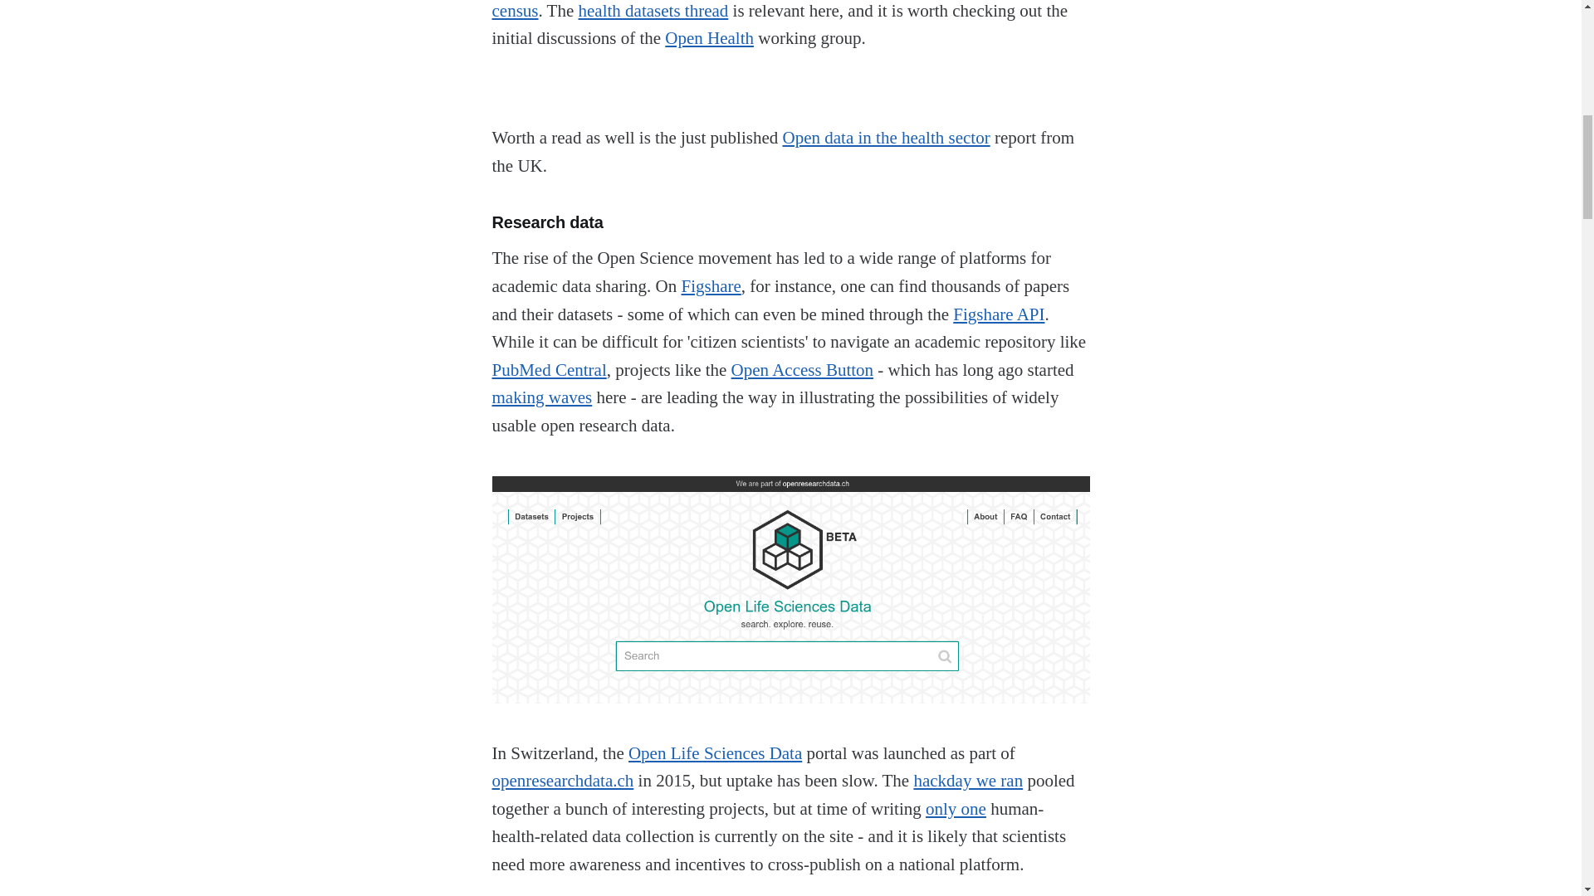 The height and width of the screenshot is (896, 1594). I want to click on Open Health, so click(709, 38).